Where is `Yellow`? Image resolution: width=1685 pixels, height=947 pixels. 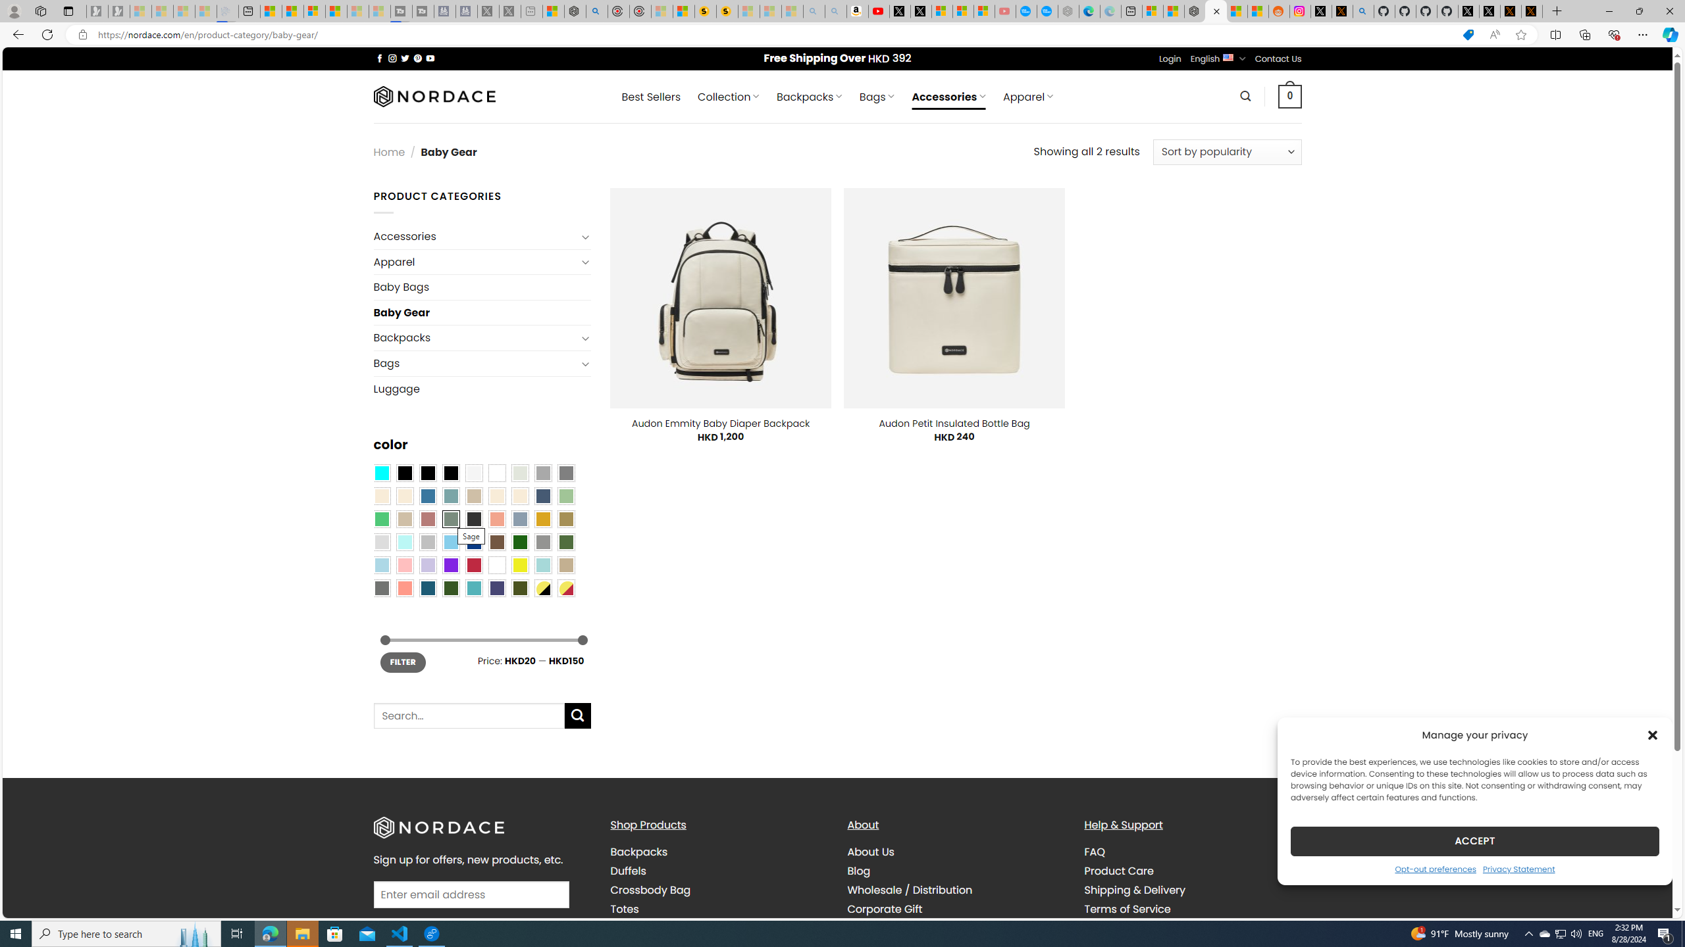
Yellow is located at coordinates (520, 565).